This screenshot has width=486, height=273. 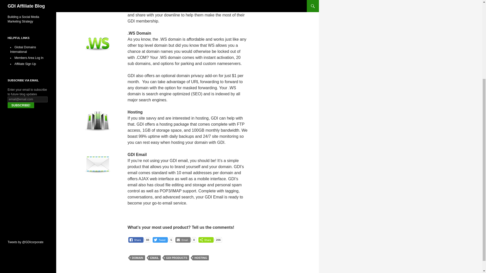 I want to click on Members Area Log In, so click(x=29, y=58).